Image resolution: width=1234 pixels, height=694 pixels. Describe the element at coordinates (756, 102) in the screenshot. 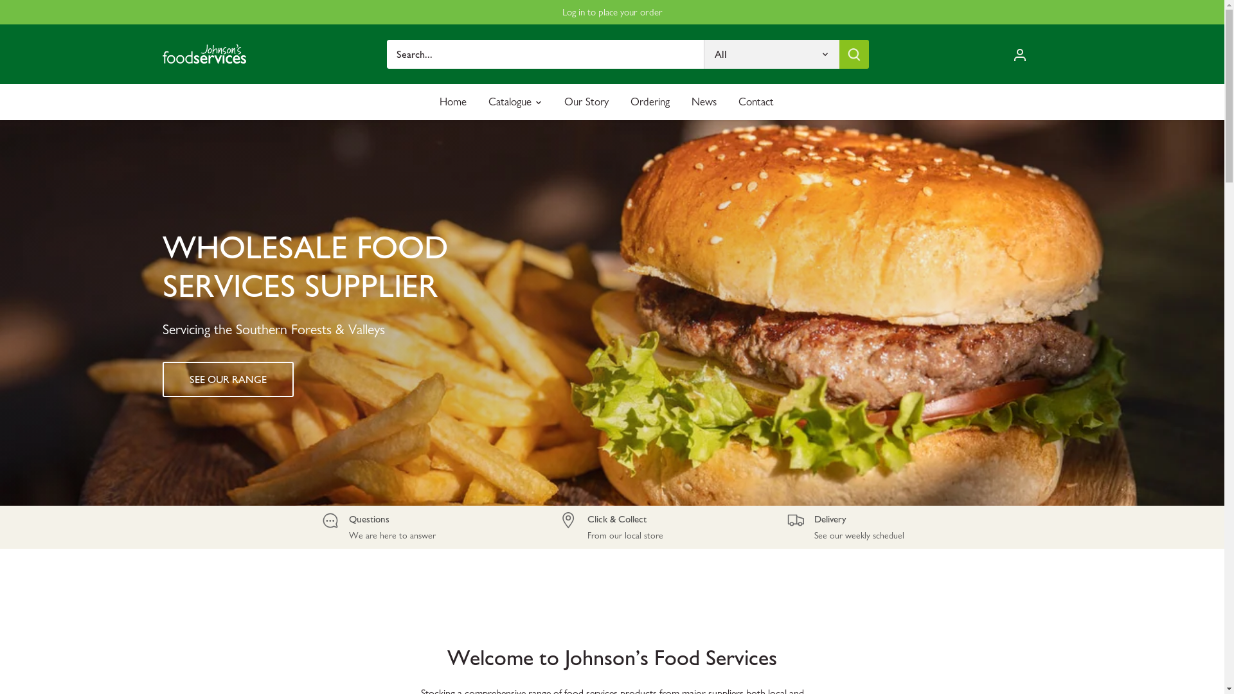

I see `Contact` at that location.